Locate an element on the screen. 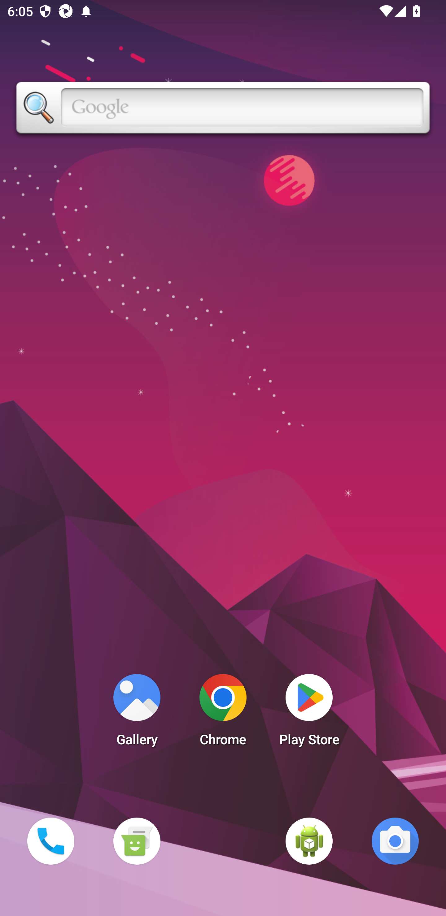  Camera is located at coordinates (395, 841).